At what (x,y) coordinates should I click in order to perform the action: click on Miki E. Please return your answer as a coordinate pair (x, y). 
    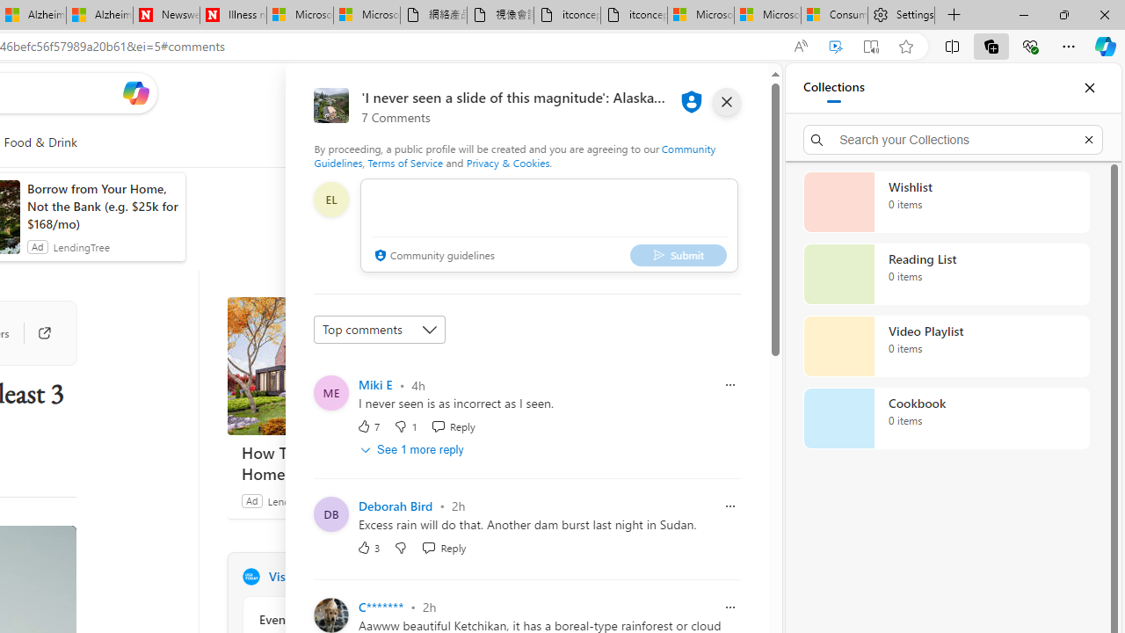
    Looking at the image, I should click on (375, 384).